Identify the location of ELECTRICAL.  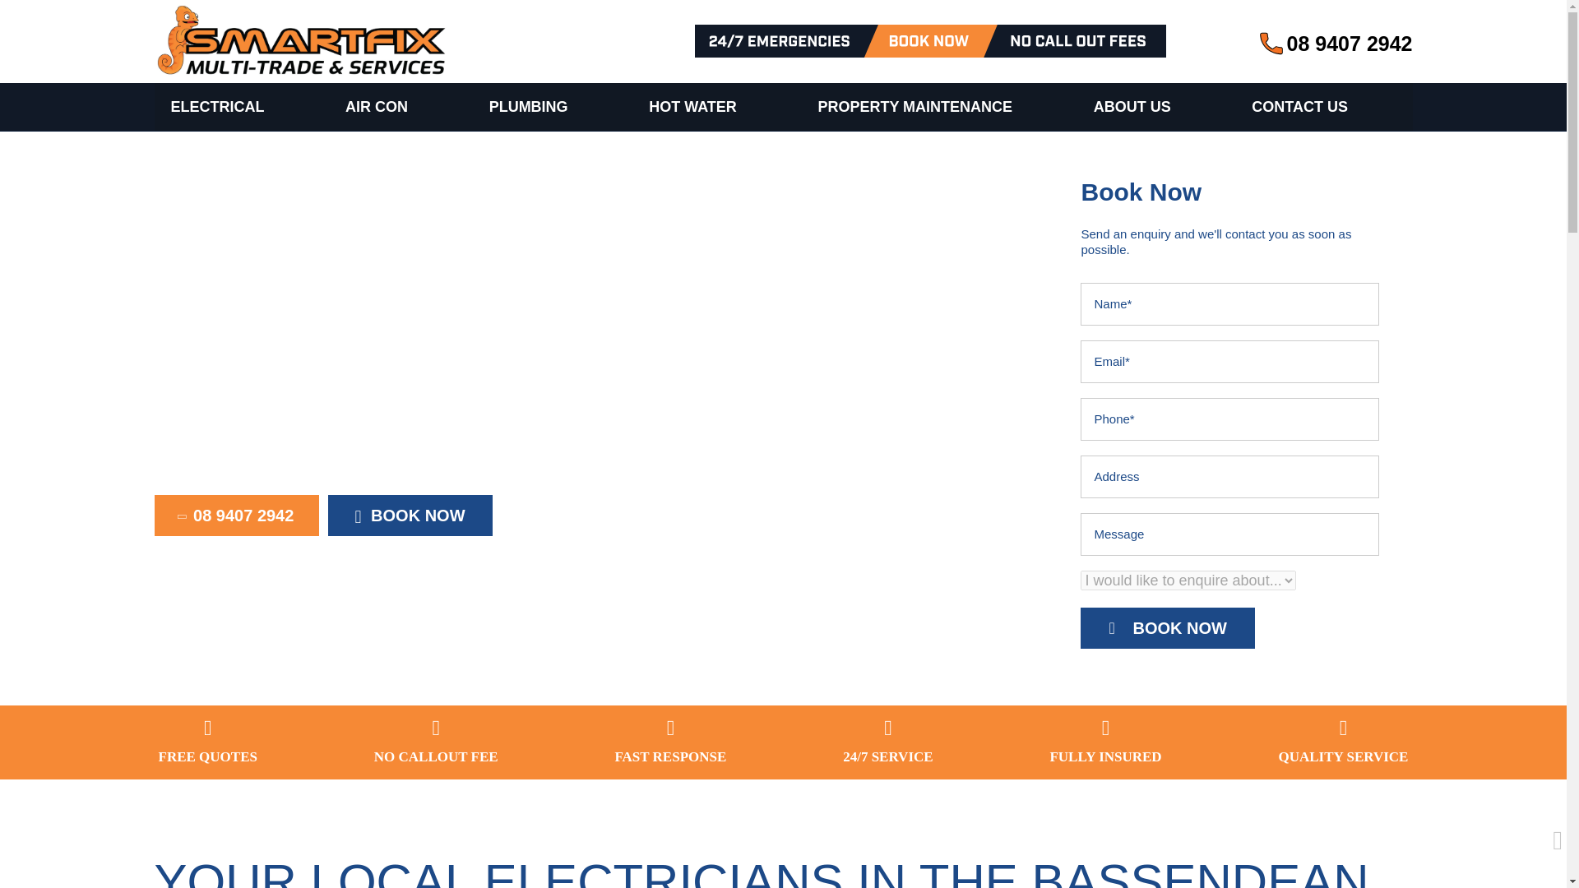
(217, 107).